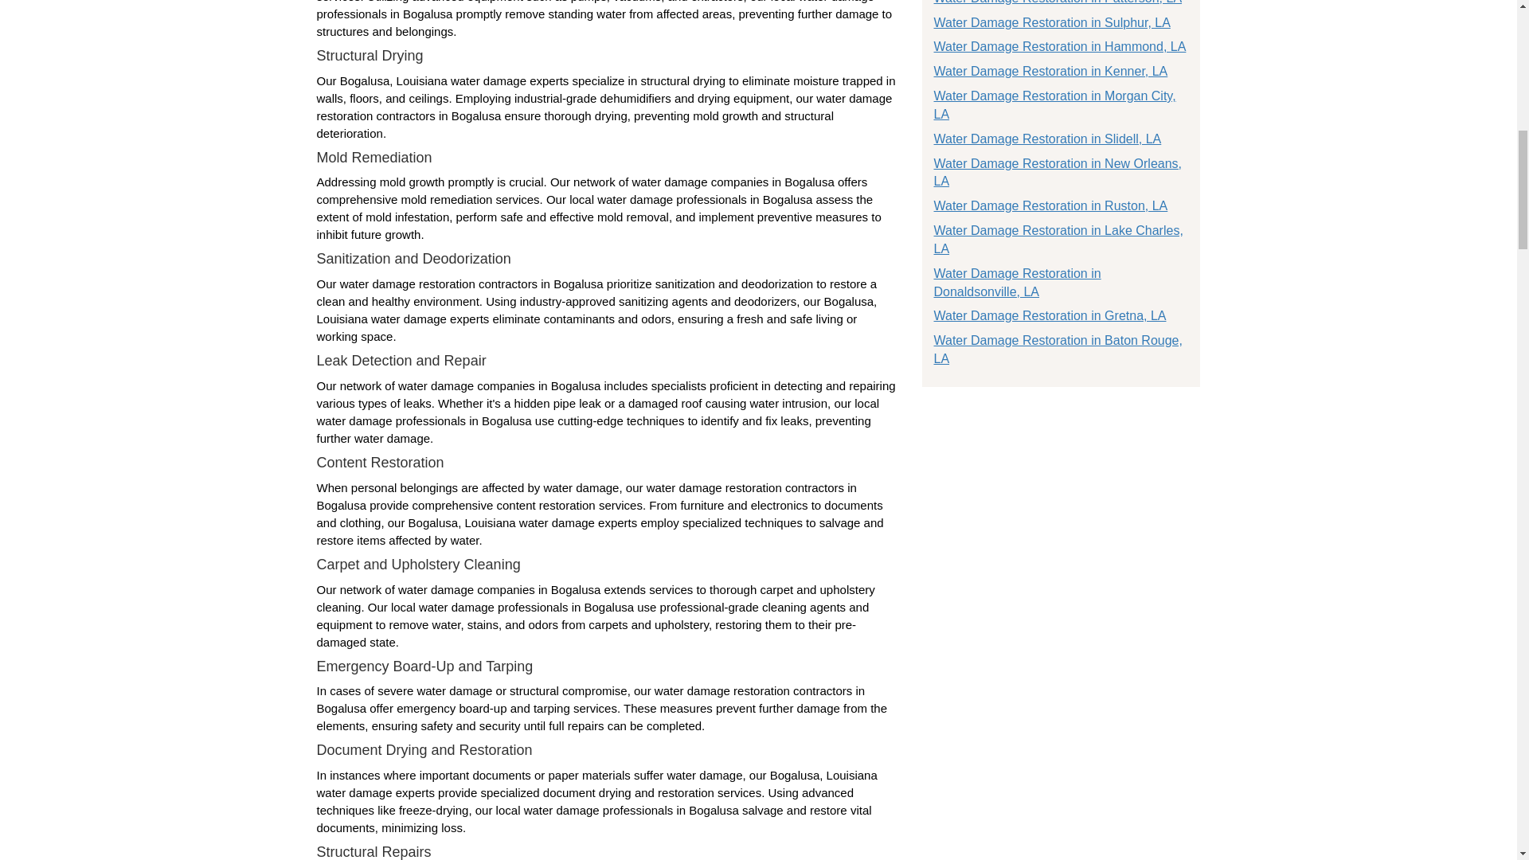  Describe the element at coordinates (1059, 46) in the screenshot. I see `Water Damage Restoration in Hammond, LA` at that location.